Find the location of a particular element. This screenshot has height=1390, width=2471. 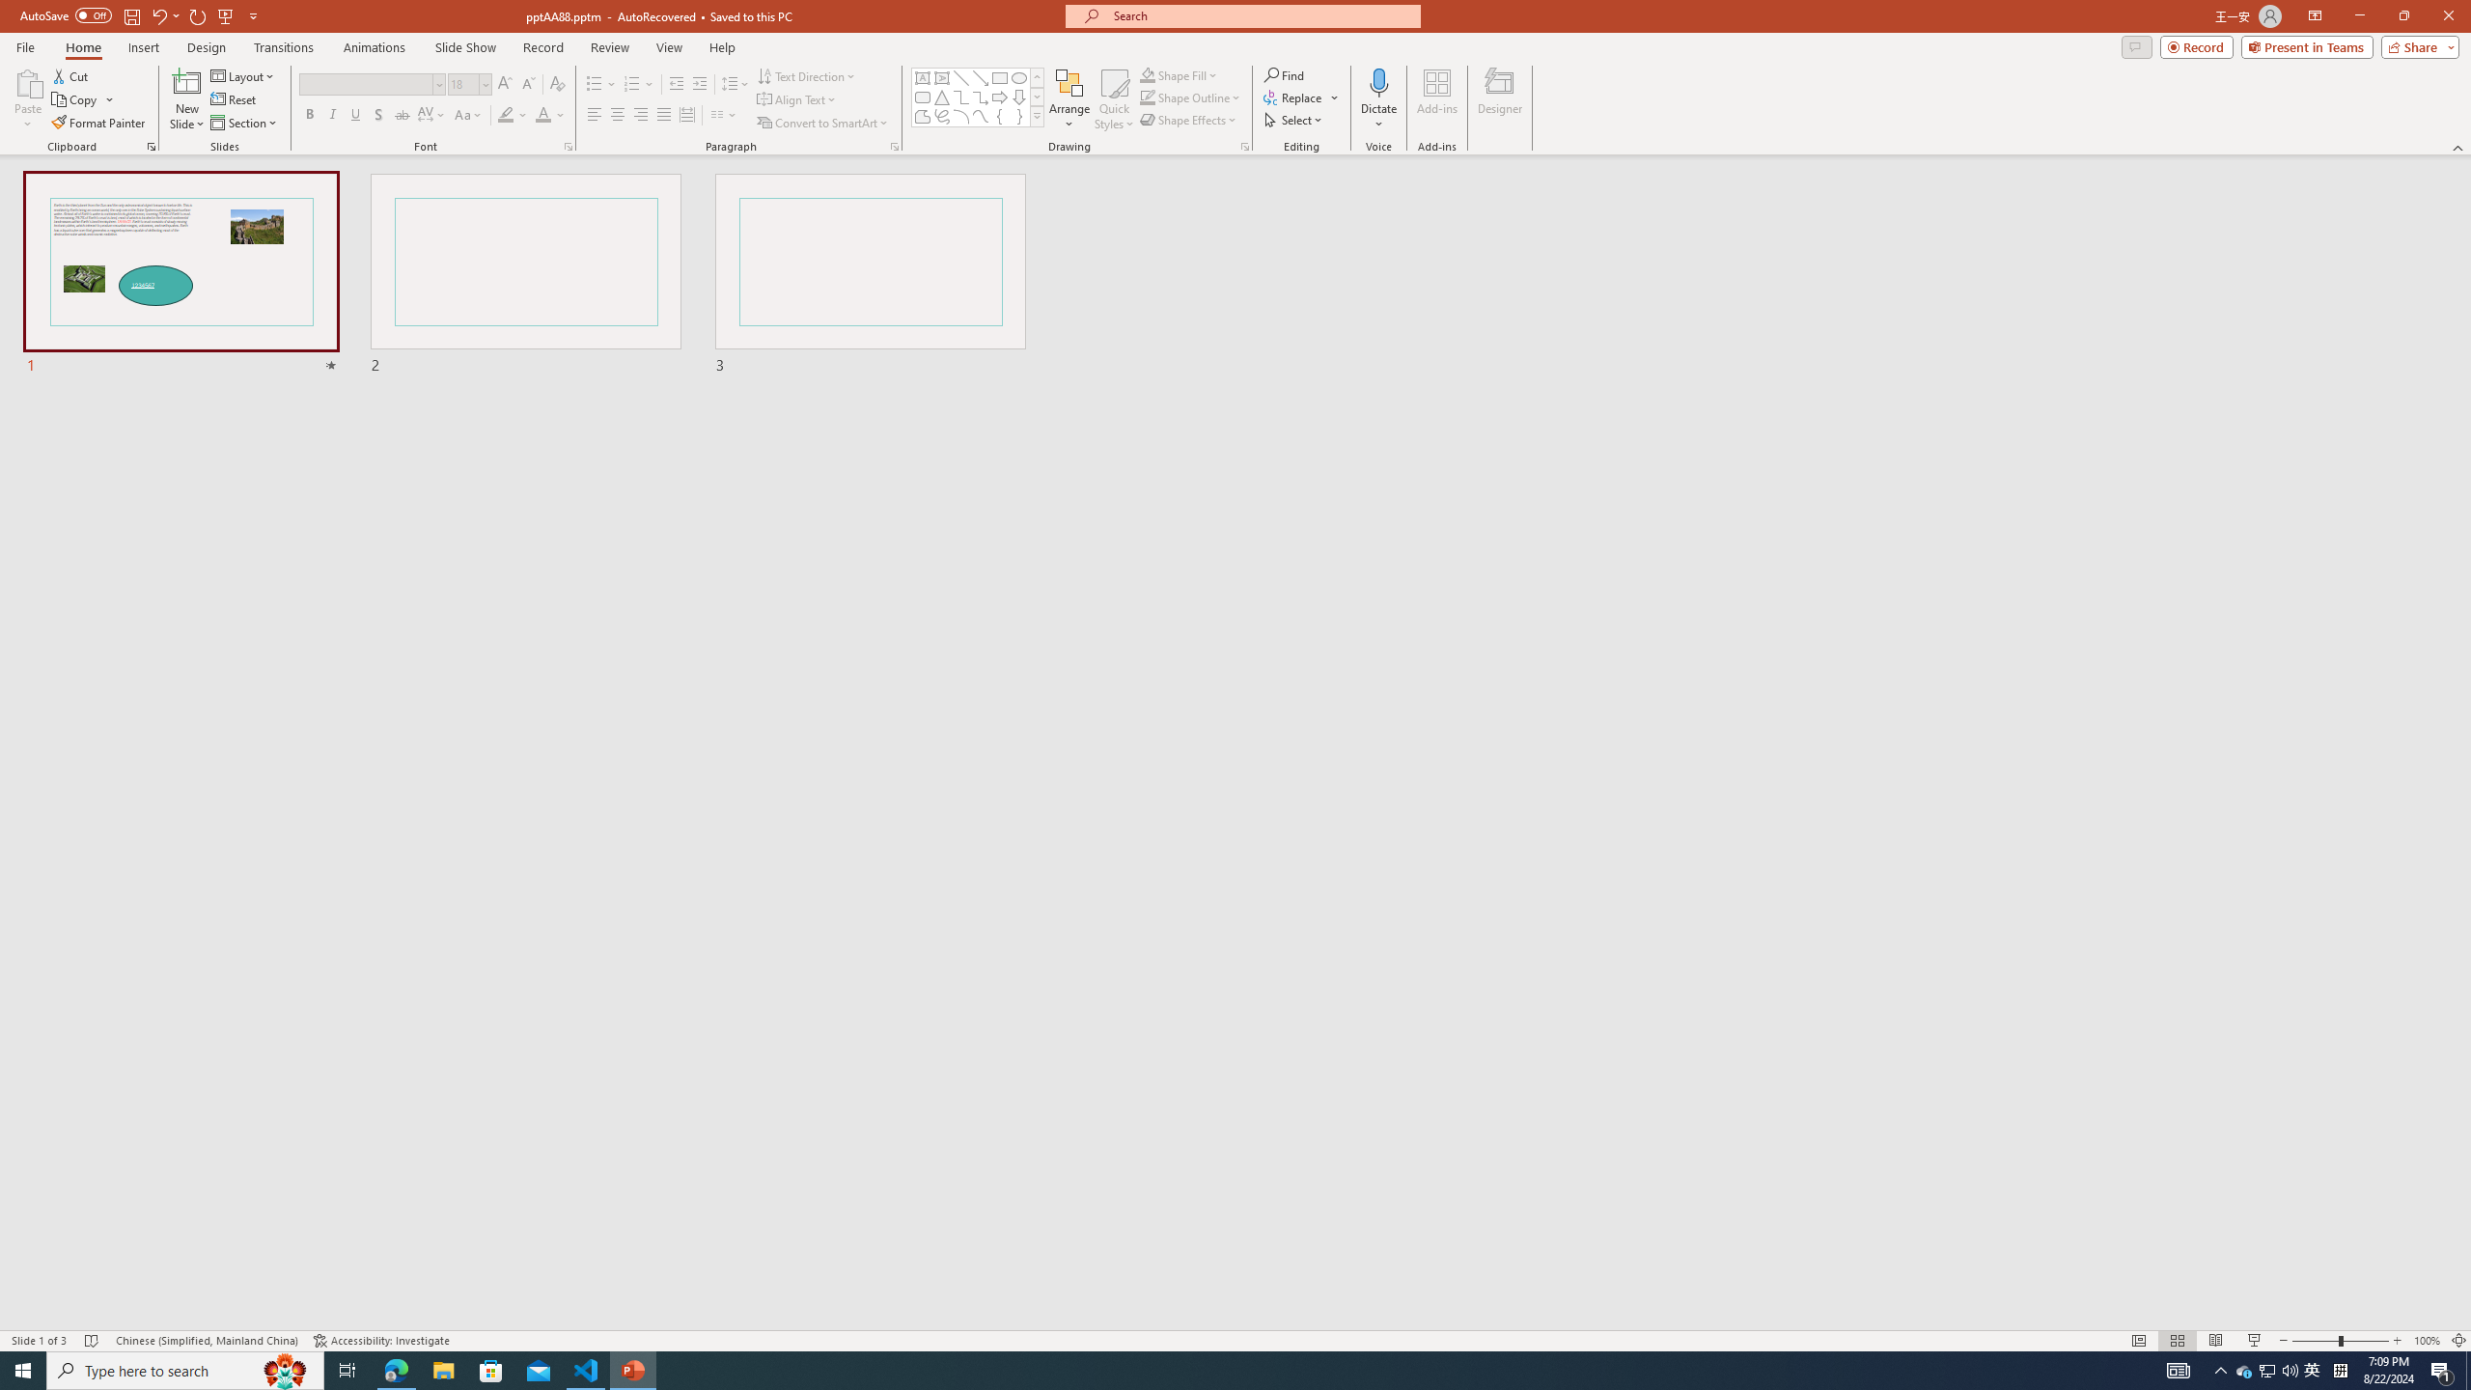

Align Text is located at coordinates (797, 100).